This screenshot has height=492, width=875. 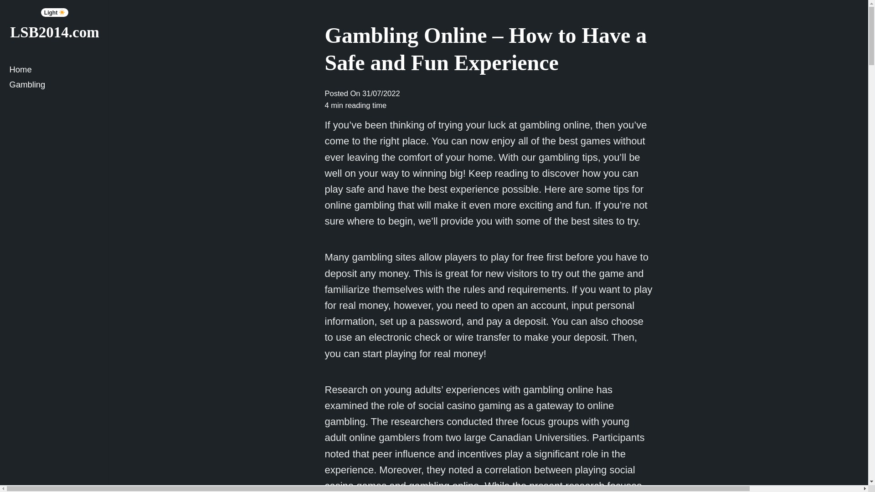 What do you see at coordinates (55, 69) in the screenshot?
I see `Home` at bounding box center [55, 69].